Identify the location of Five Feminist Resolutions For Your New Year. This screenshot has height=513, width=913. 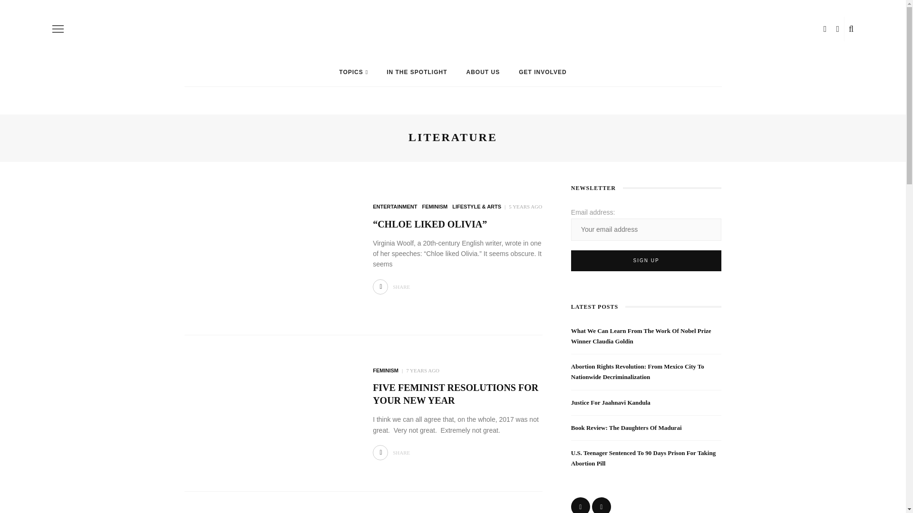
(456, 394).